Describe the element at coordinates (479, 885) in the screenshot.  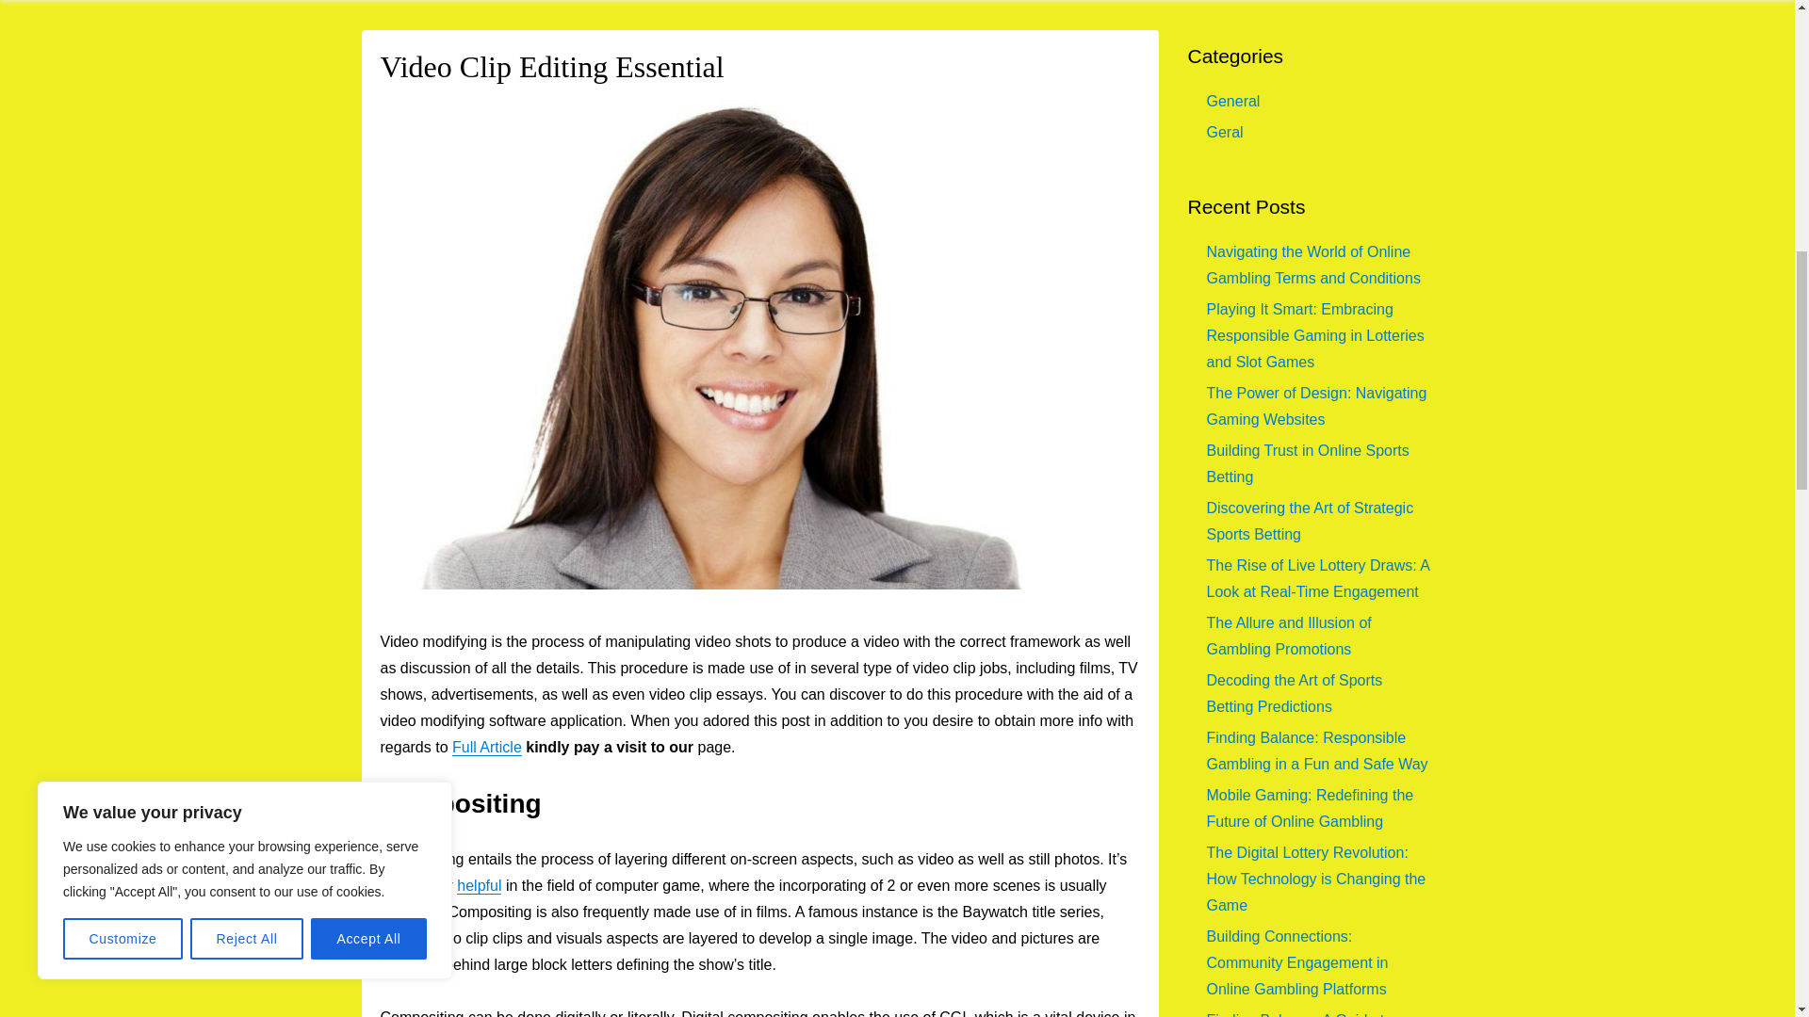
I see `helpful` at that location.